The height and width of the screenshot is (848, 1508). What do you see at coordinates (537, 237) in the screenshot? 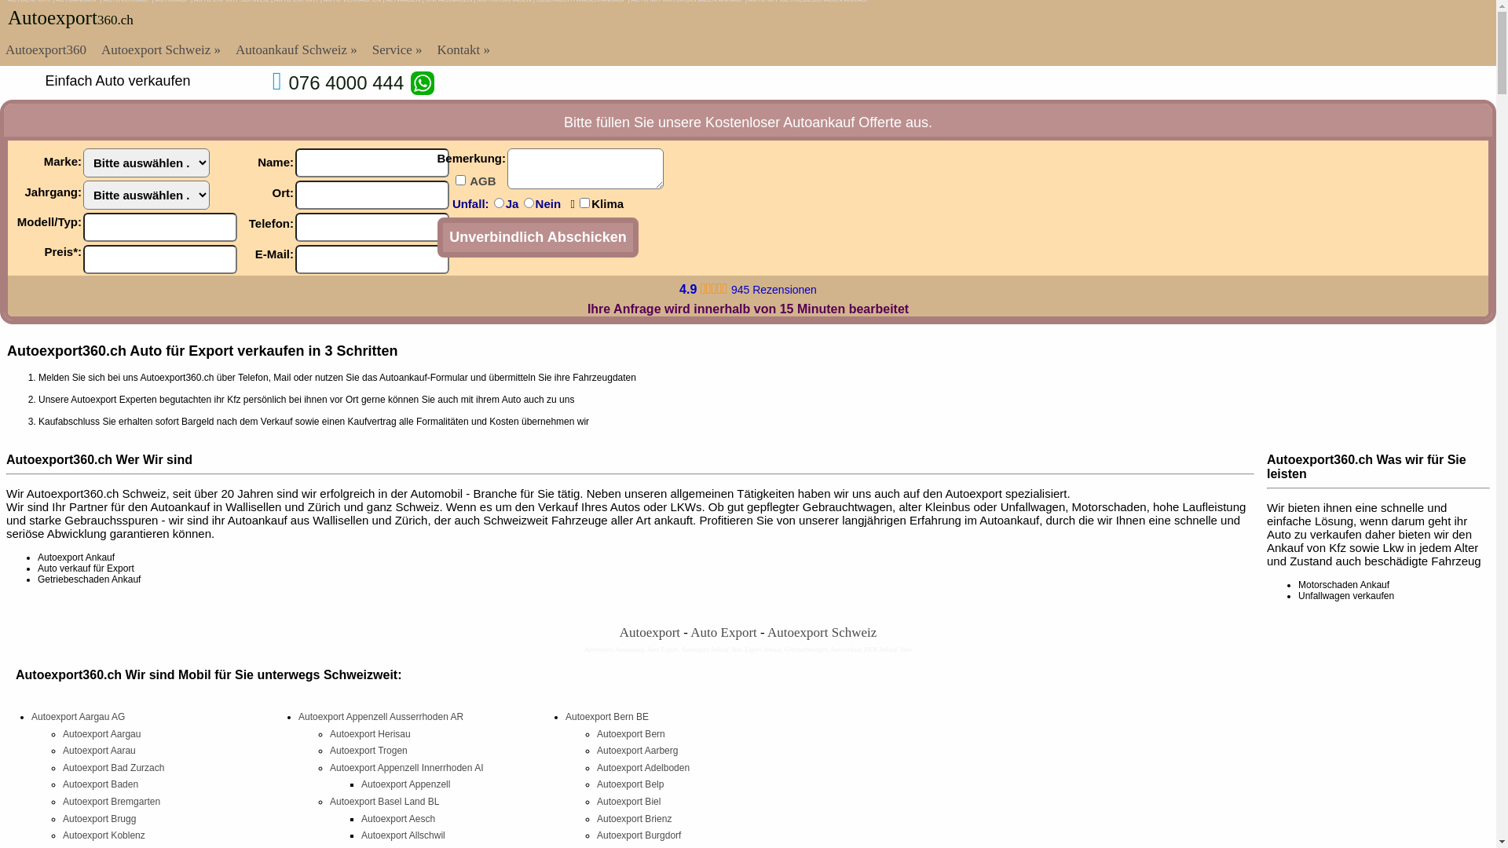
I see `Unverbindlich Abschicken` at bounding box center [537, 237].